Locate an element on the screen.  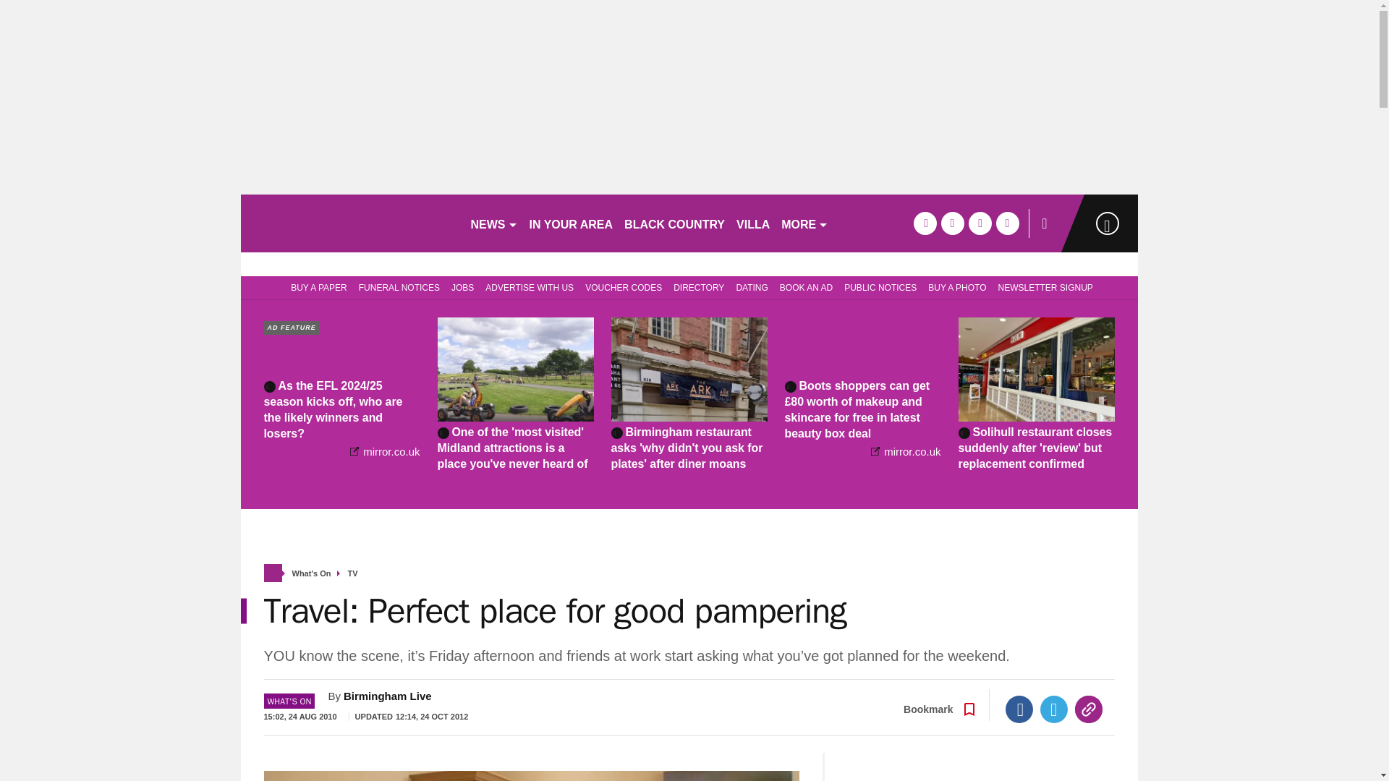
instagram is located at coordinates (1007, 223).